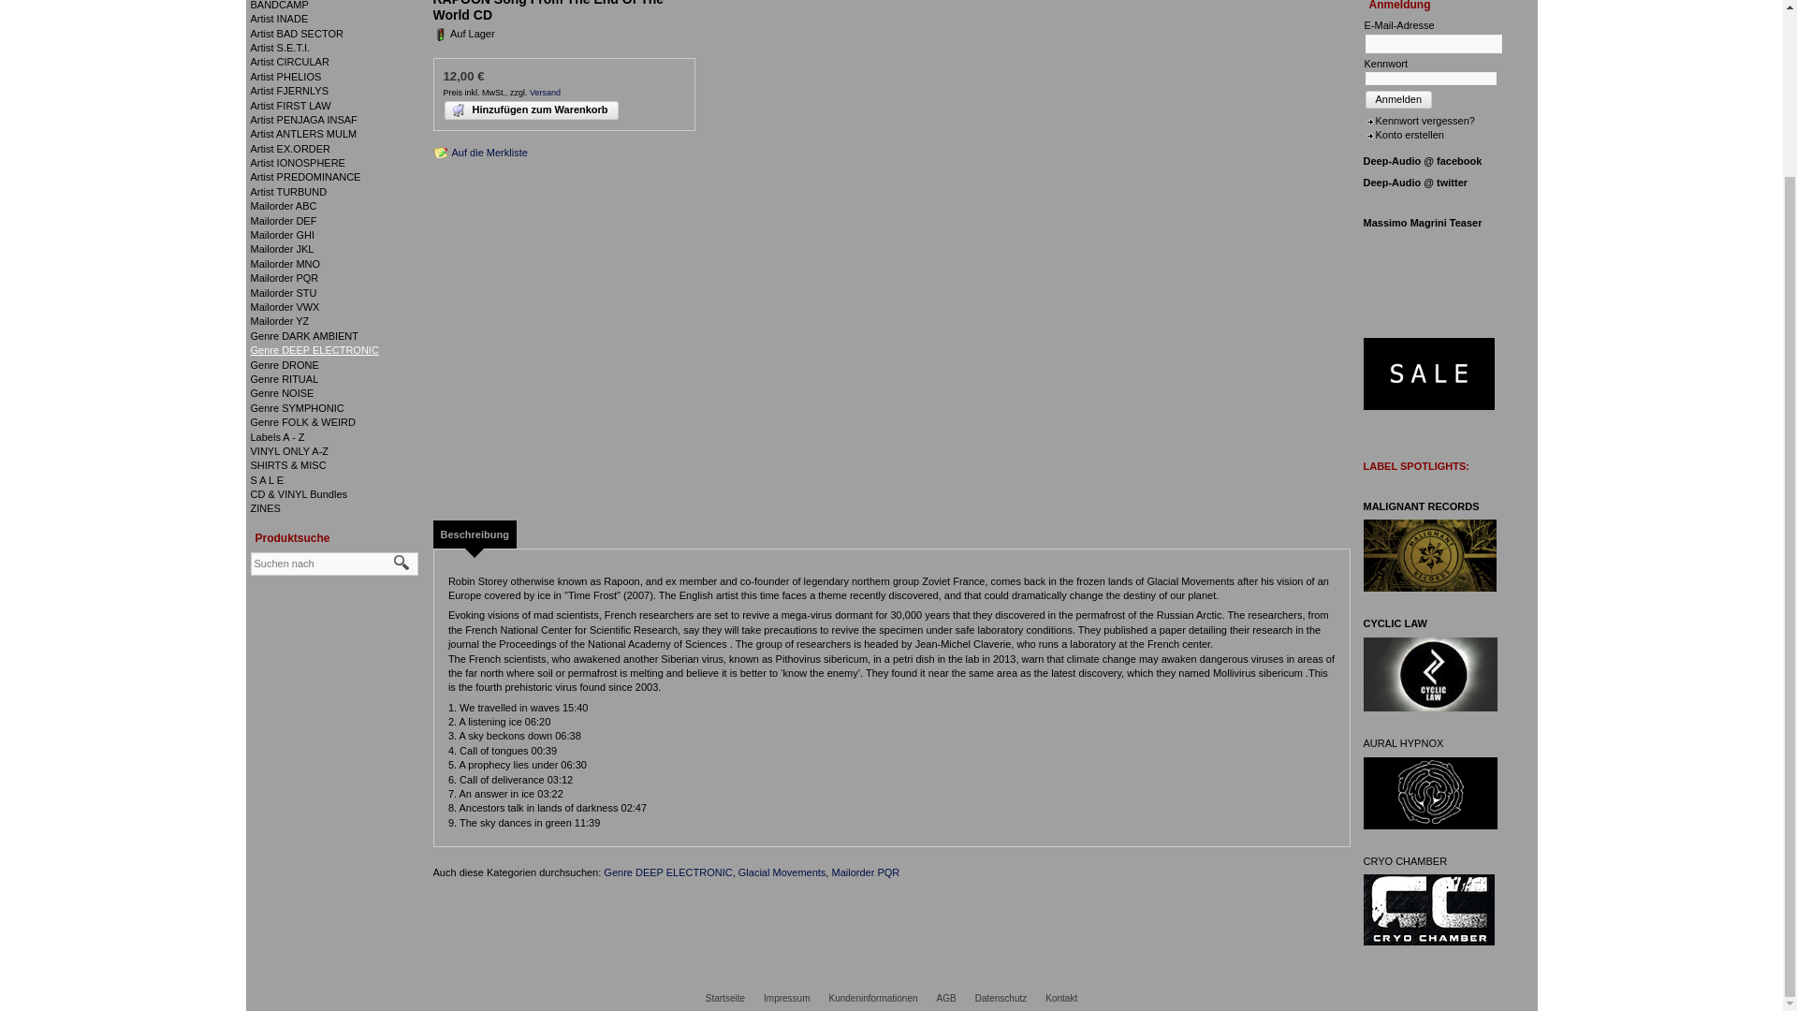 This screenshot has height=1011, width=1797. I want to click on Mailorder ABC, so click(285, 205).